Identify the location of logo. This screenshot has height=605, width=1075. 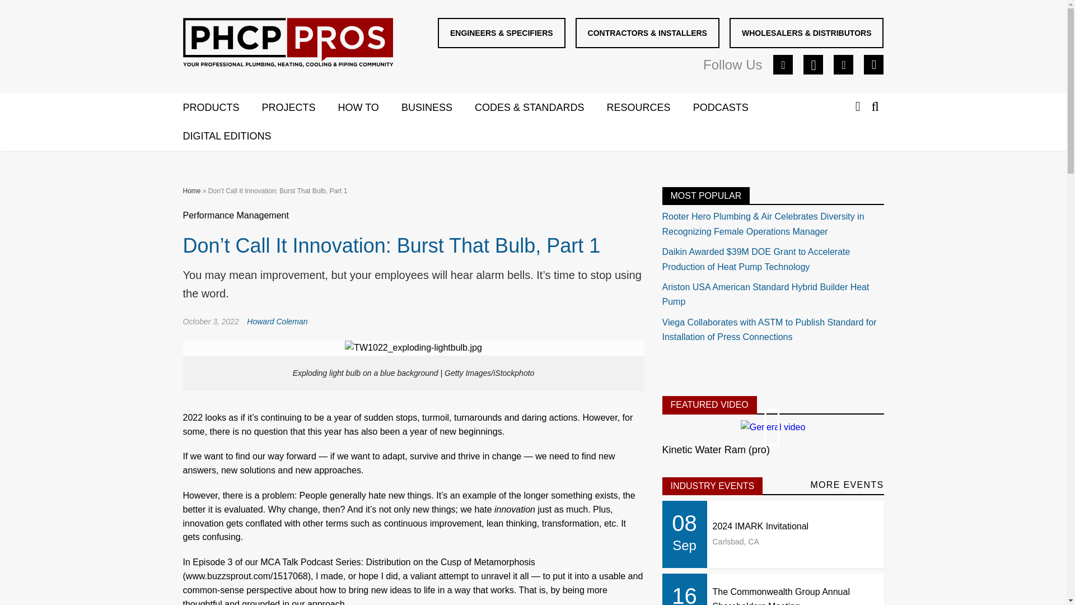
(287, 43).